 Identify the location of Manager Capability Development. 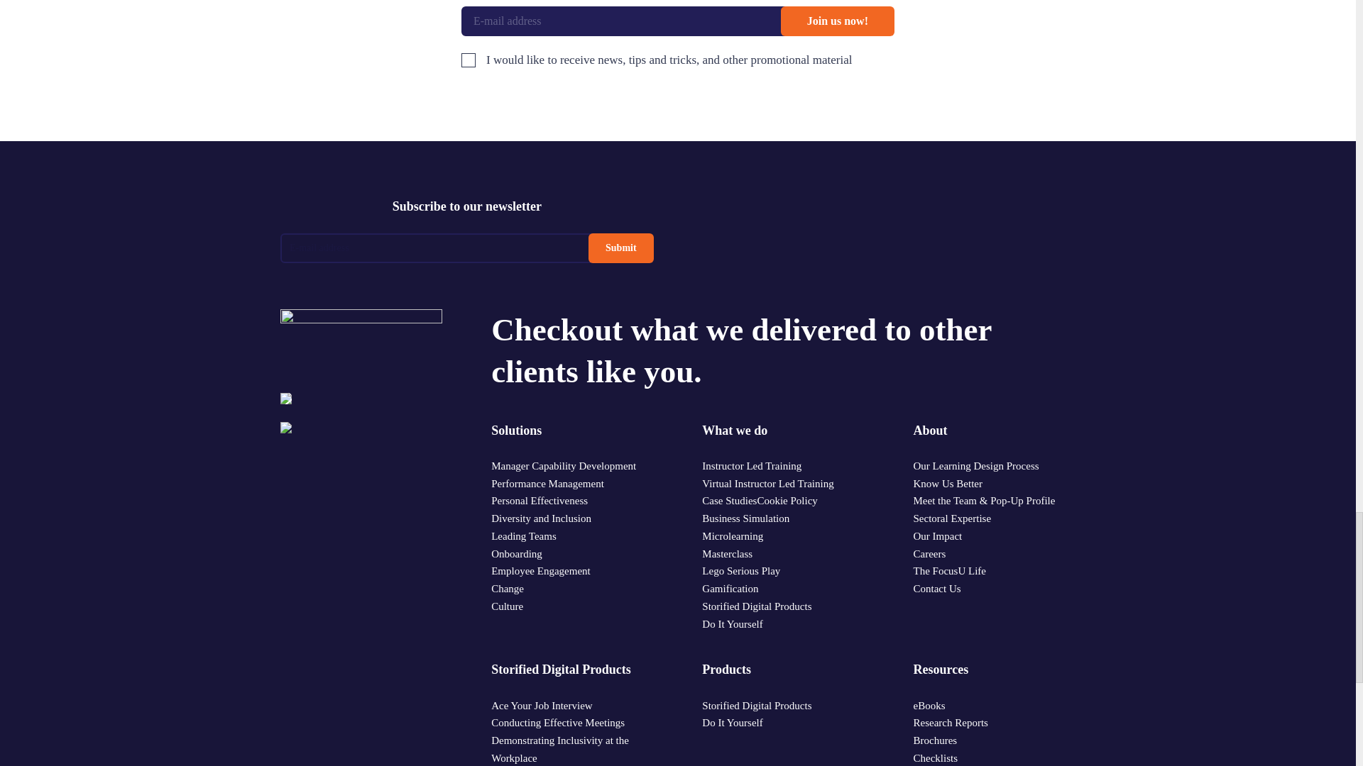
(564, 465).